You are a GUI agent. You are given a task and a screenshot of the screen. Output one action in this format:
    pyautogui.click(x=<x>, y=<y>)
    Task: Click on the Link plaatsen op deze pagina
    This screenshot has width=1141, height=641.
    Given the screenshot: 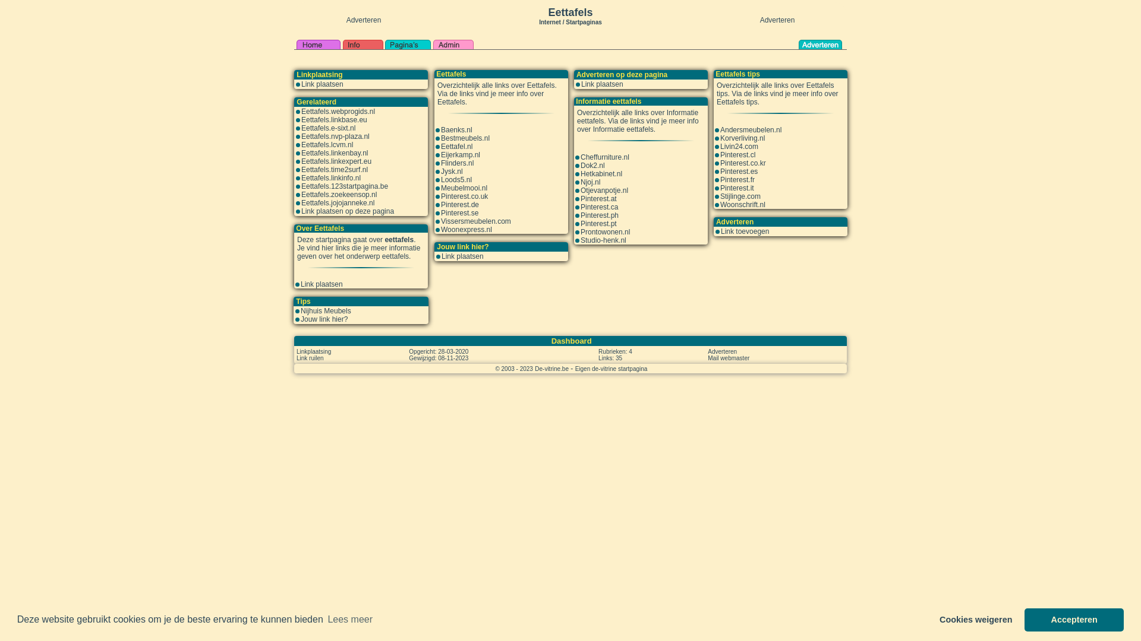 What is the action you would take?
    pyautogui.click(x=347, y=211)
    